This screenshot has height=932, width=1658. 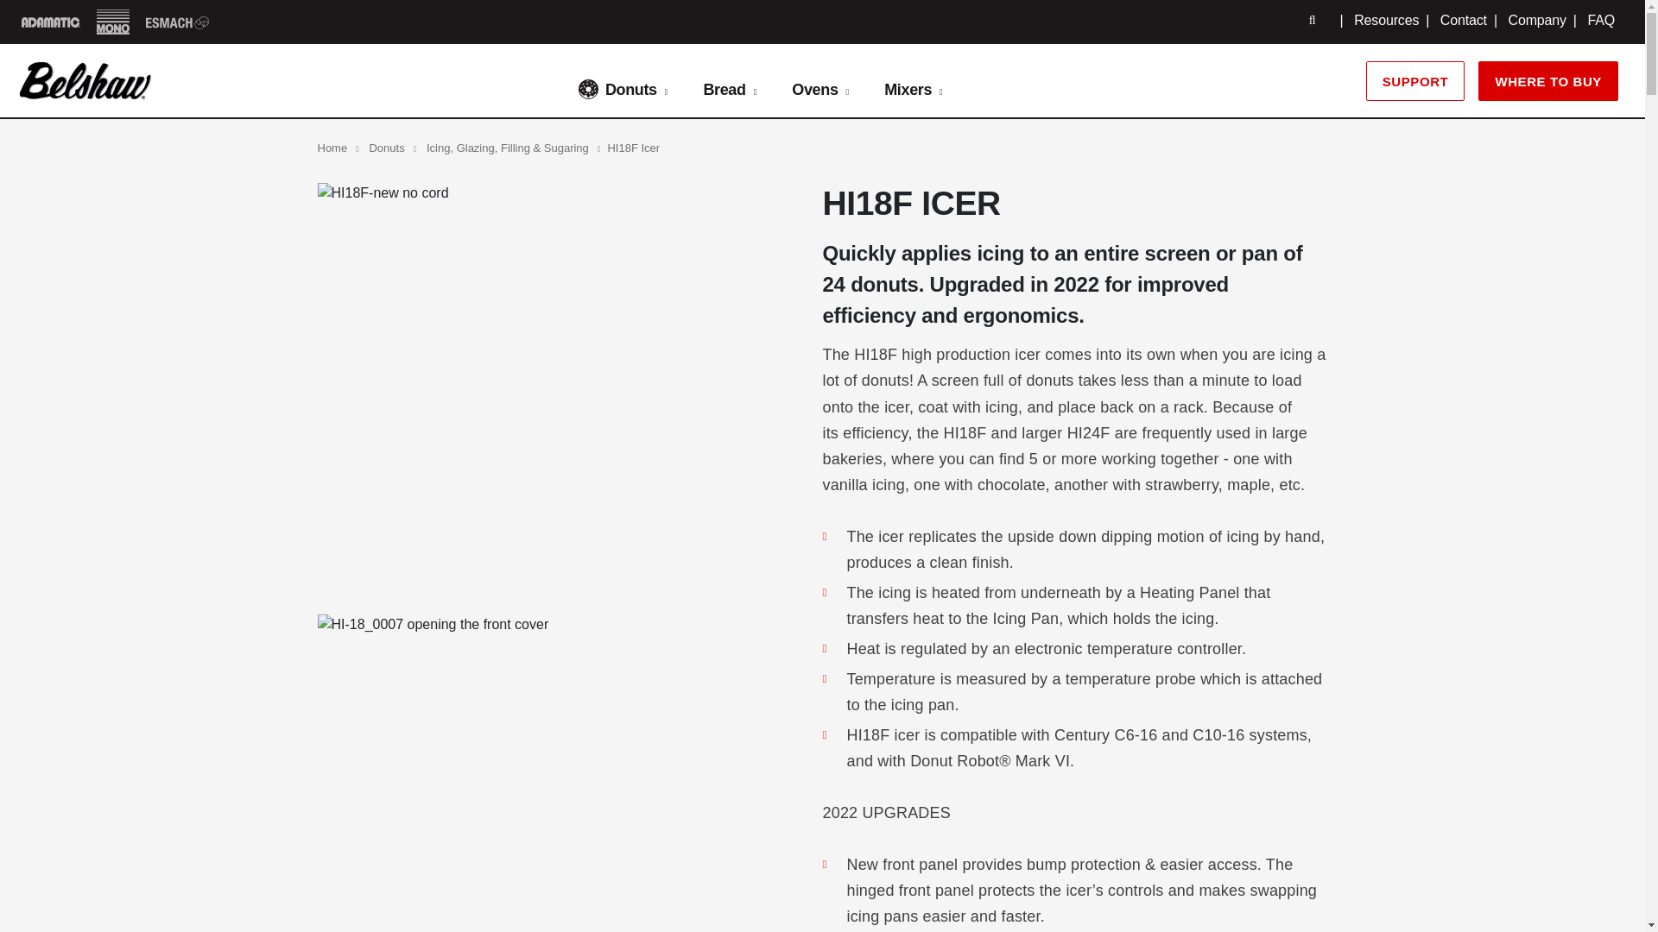 I want to click on Ovens, so click(x=810, y=89).